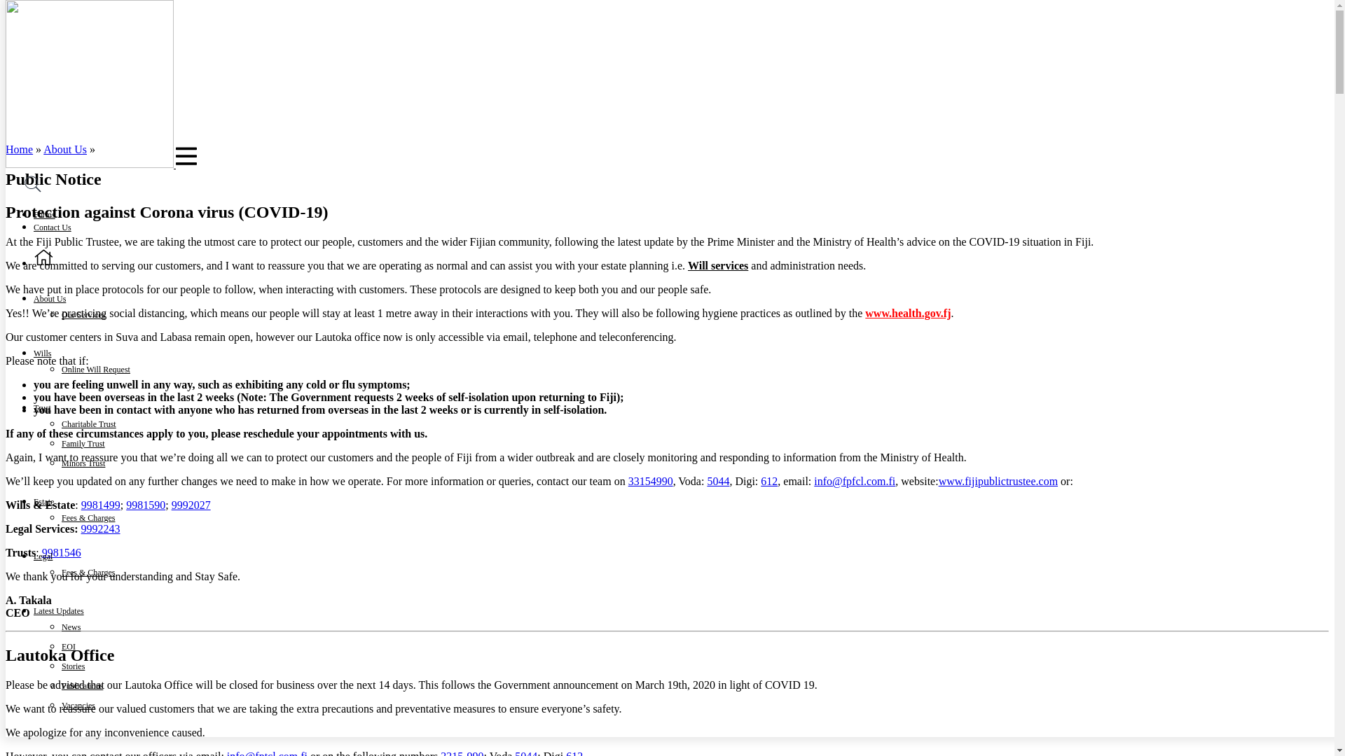  Describe the element at coordinates (525, 753) in the screenshot. I see `5044` at that location.